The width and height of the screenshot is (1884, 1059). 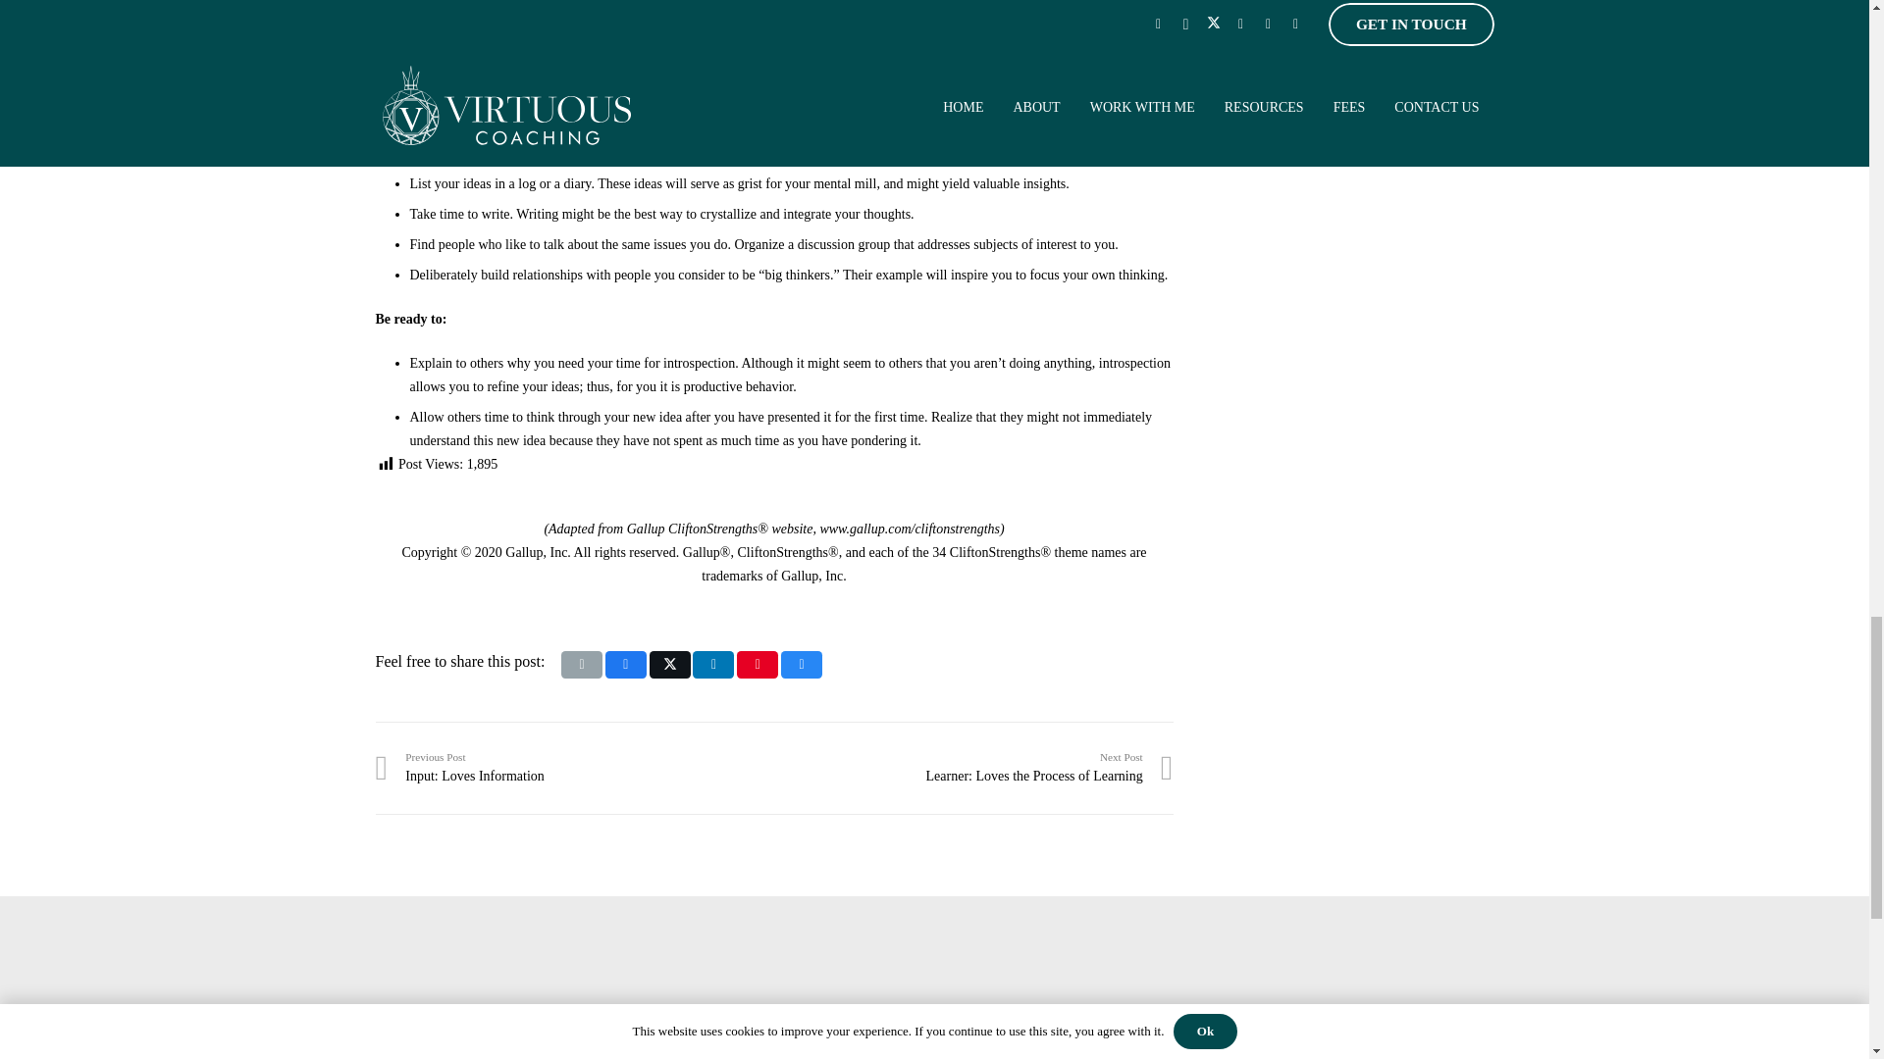 What do you see at coordinates (713, 665) in the screenshot?
I see `Share this` at bounding box center [713, 665].